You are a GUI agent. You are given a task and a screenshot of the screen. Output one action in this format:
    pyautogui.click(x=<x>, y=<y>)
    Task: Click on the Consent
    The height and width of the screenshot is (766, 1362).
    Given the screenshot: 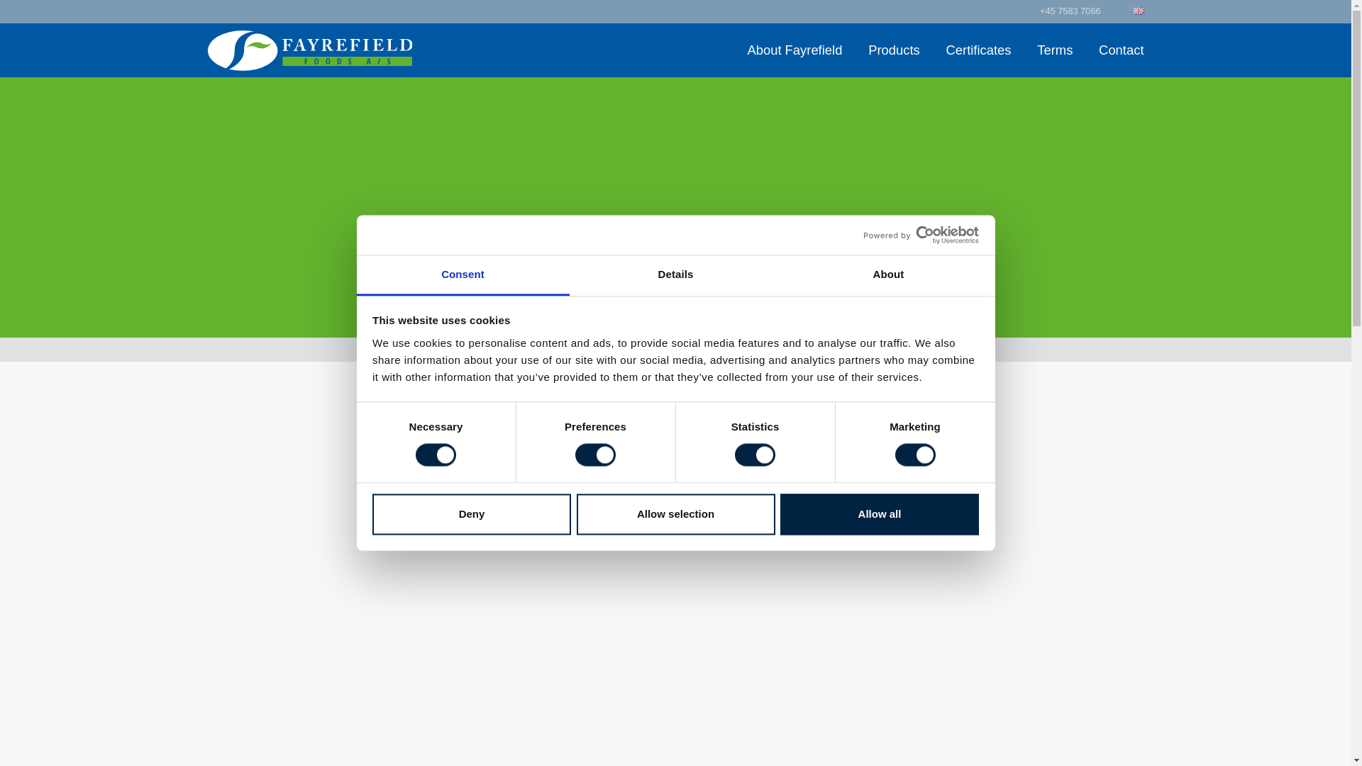 What is the action you would take?
    pyautogui.click(x=463, y=275)
    